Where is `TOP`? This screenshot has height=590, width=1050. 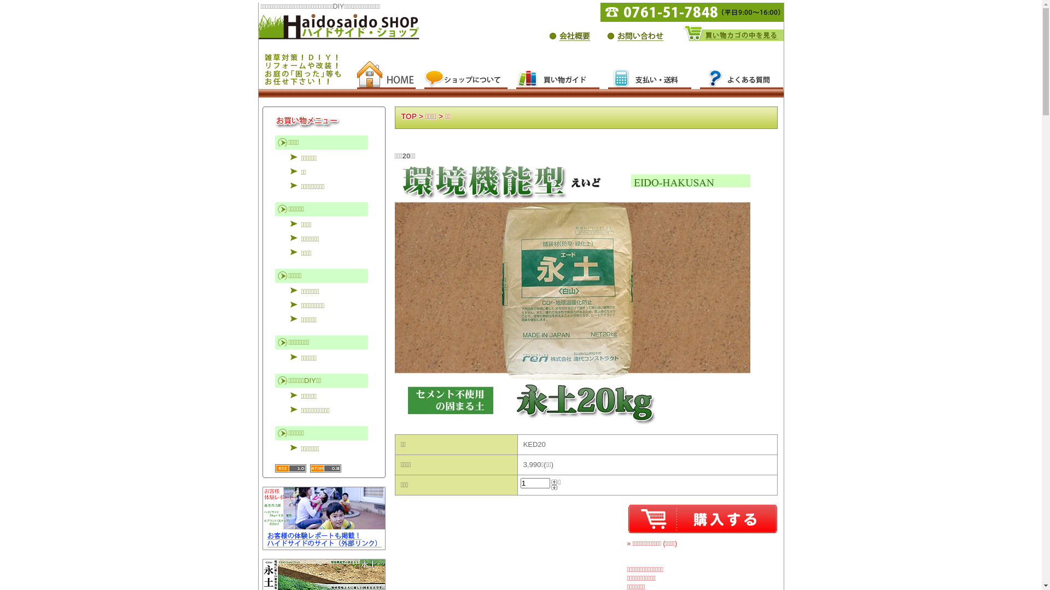 TOP is located at coordinates (409, 116).